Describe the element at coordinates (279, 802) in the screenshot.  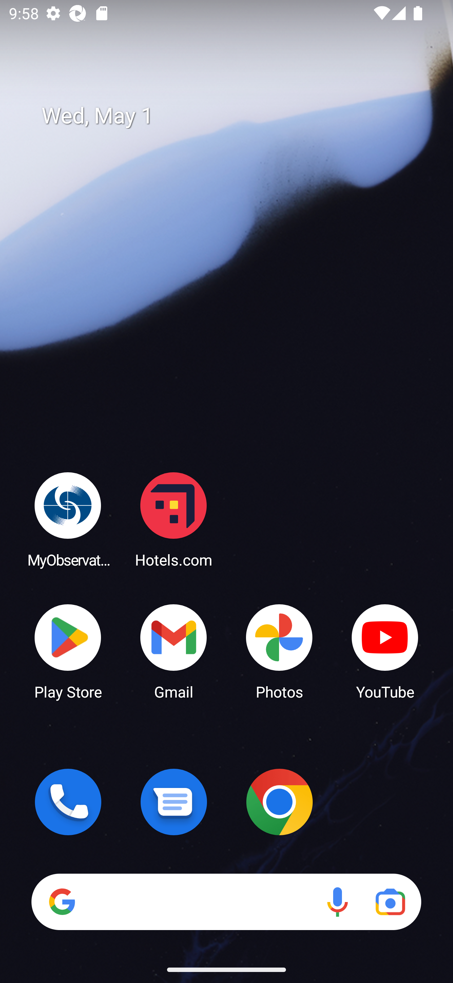
I see `Chrome` at that location.